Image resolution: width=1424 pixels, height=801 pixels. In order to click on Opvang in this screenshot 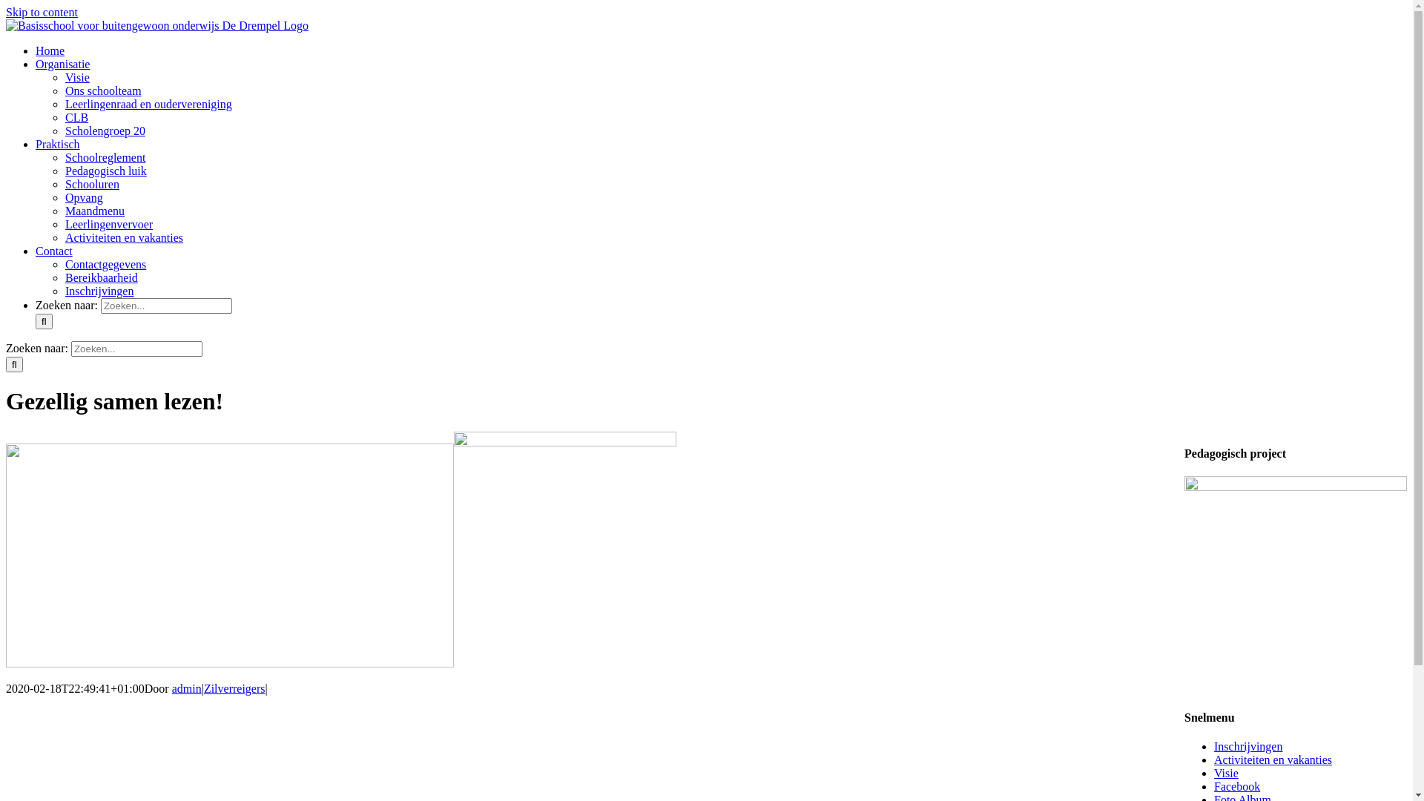, I will do `click(85, 197)`.